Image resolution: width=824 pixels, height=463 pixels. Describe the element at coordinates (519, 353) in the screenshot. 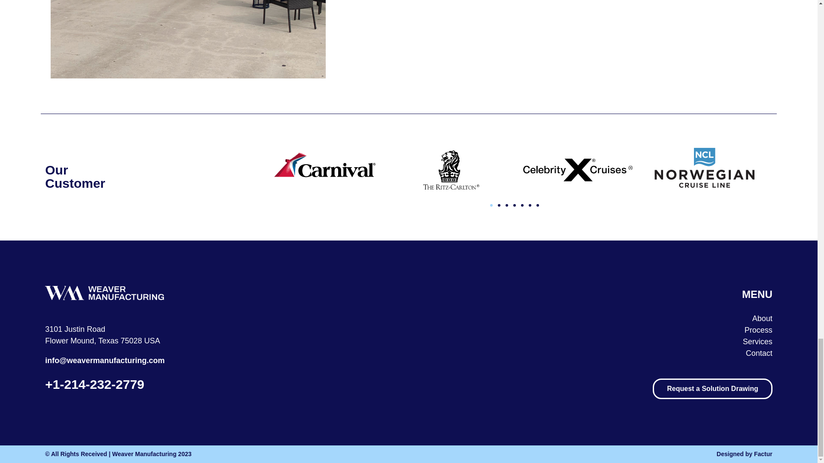

I see `Contact` at that location.